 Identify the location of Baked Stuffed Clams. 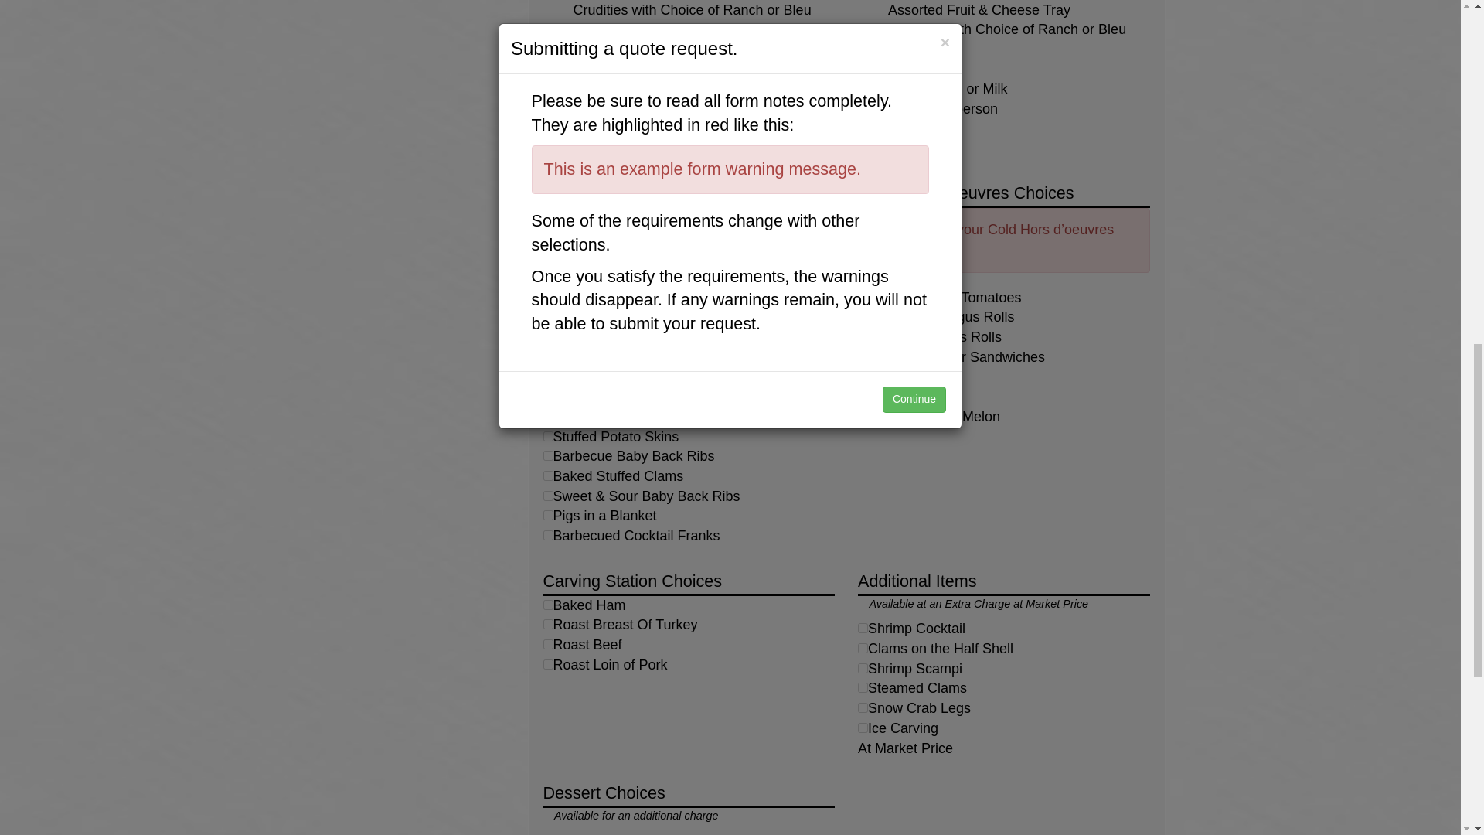
(547, 476).